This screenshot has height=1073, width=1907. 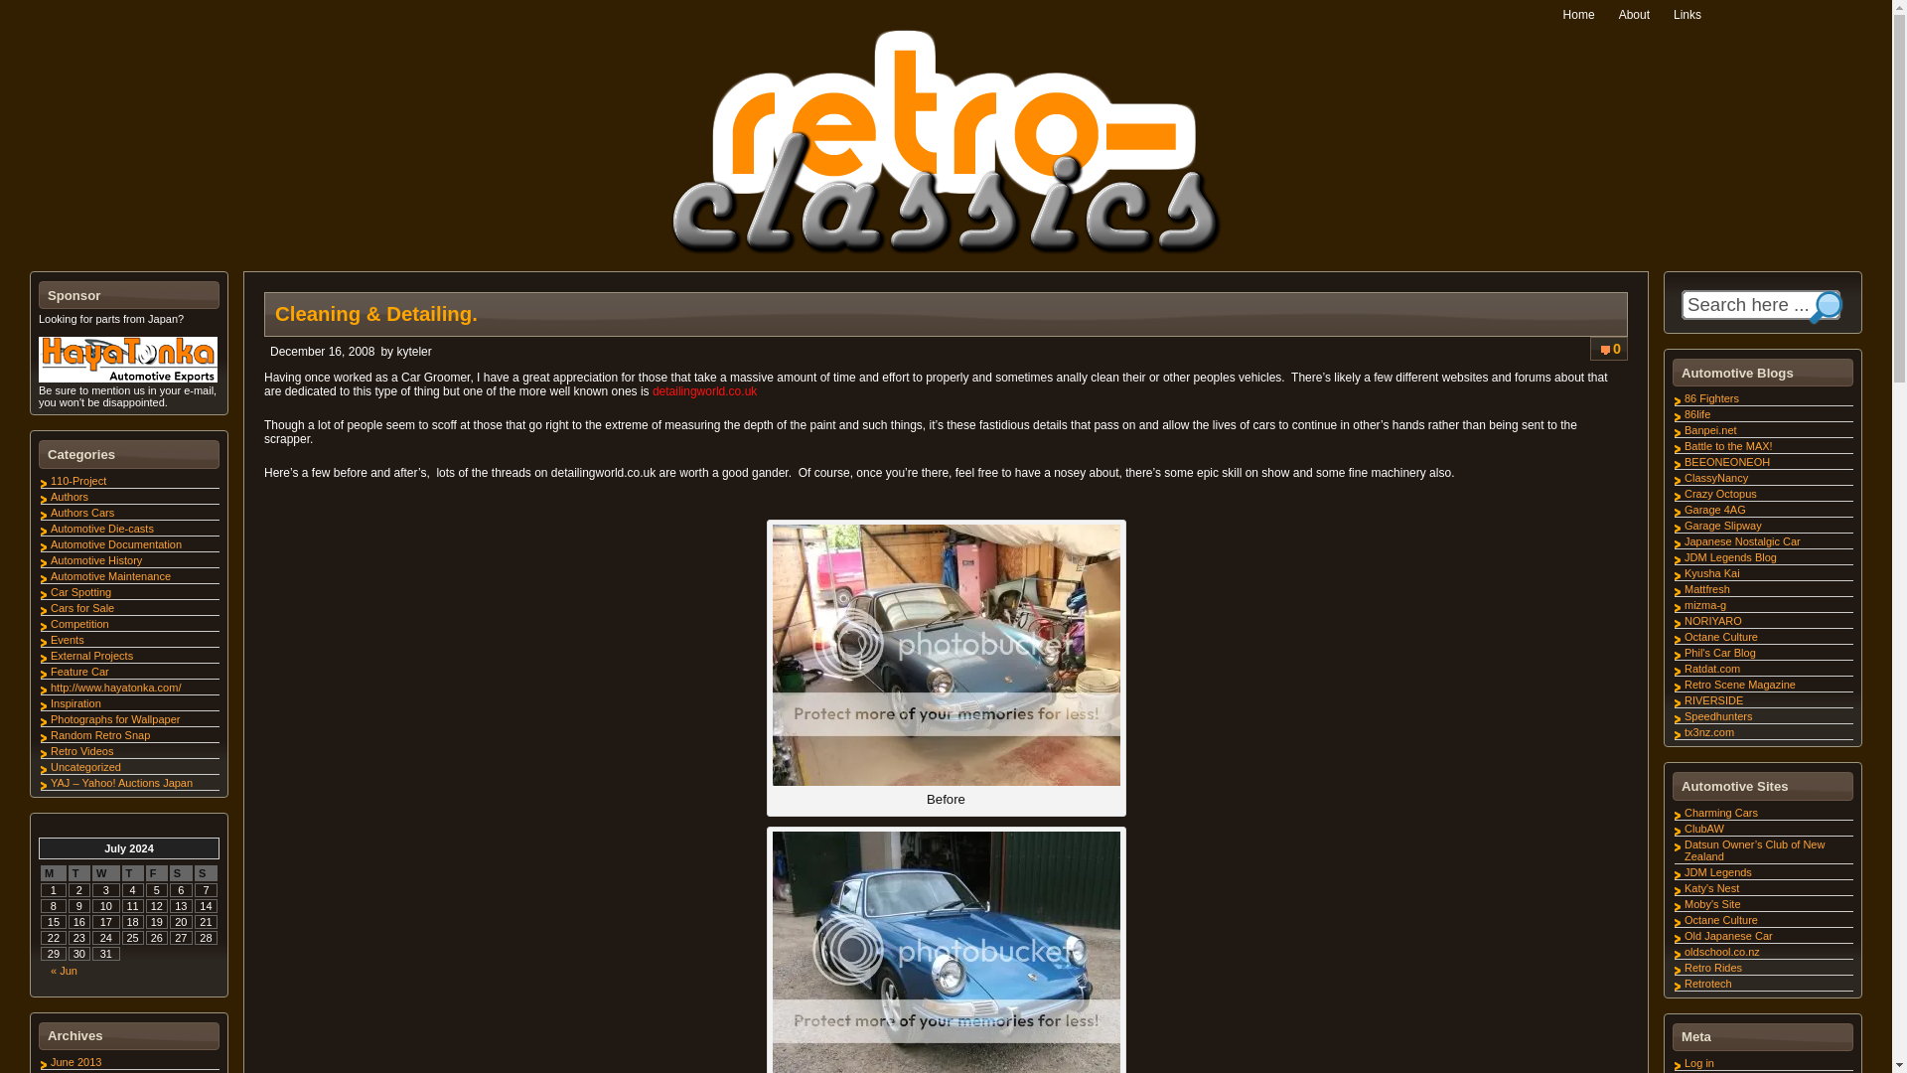 I want to click on Feature Car, so click(x=79, y=671).